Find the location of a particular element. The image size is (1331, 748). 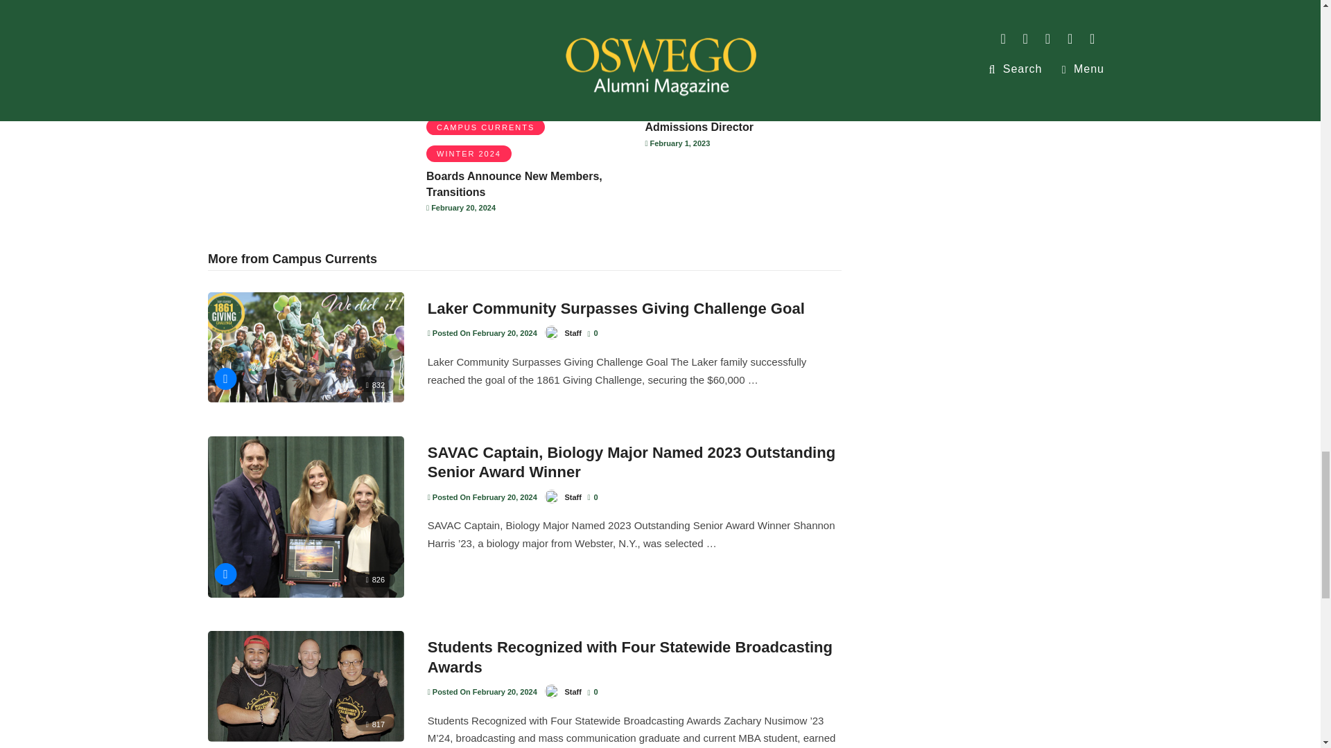

Students Recognized with Four Statewide Broadcasting Awards is located at coordinates (629, 657).